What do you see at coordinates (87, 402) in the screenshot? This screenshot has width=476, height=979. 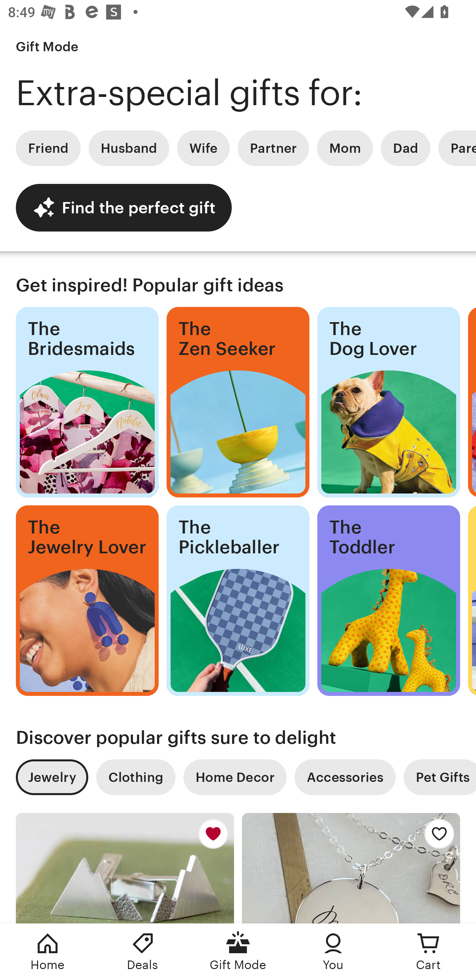 I see `The Bridesmaids` at bounding box center [87, 402].